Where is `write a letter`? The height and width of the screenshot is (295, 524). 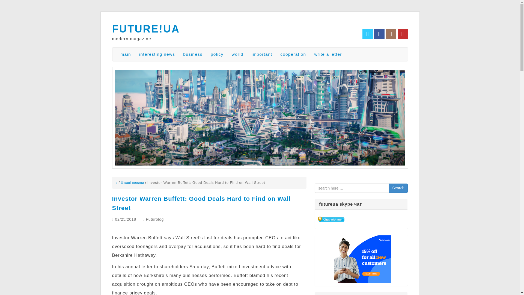
write a letter is located at coordinates (328, 54).